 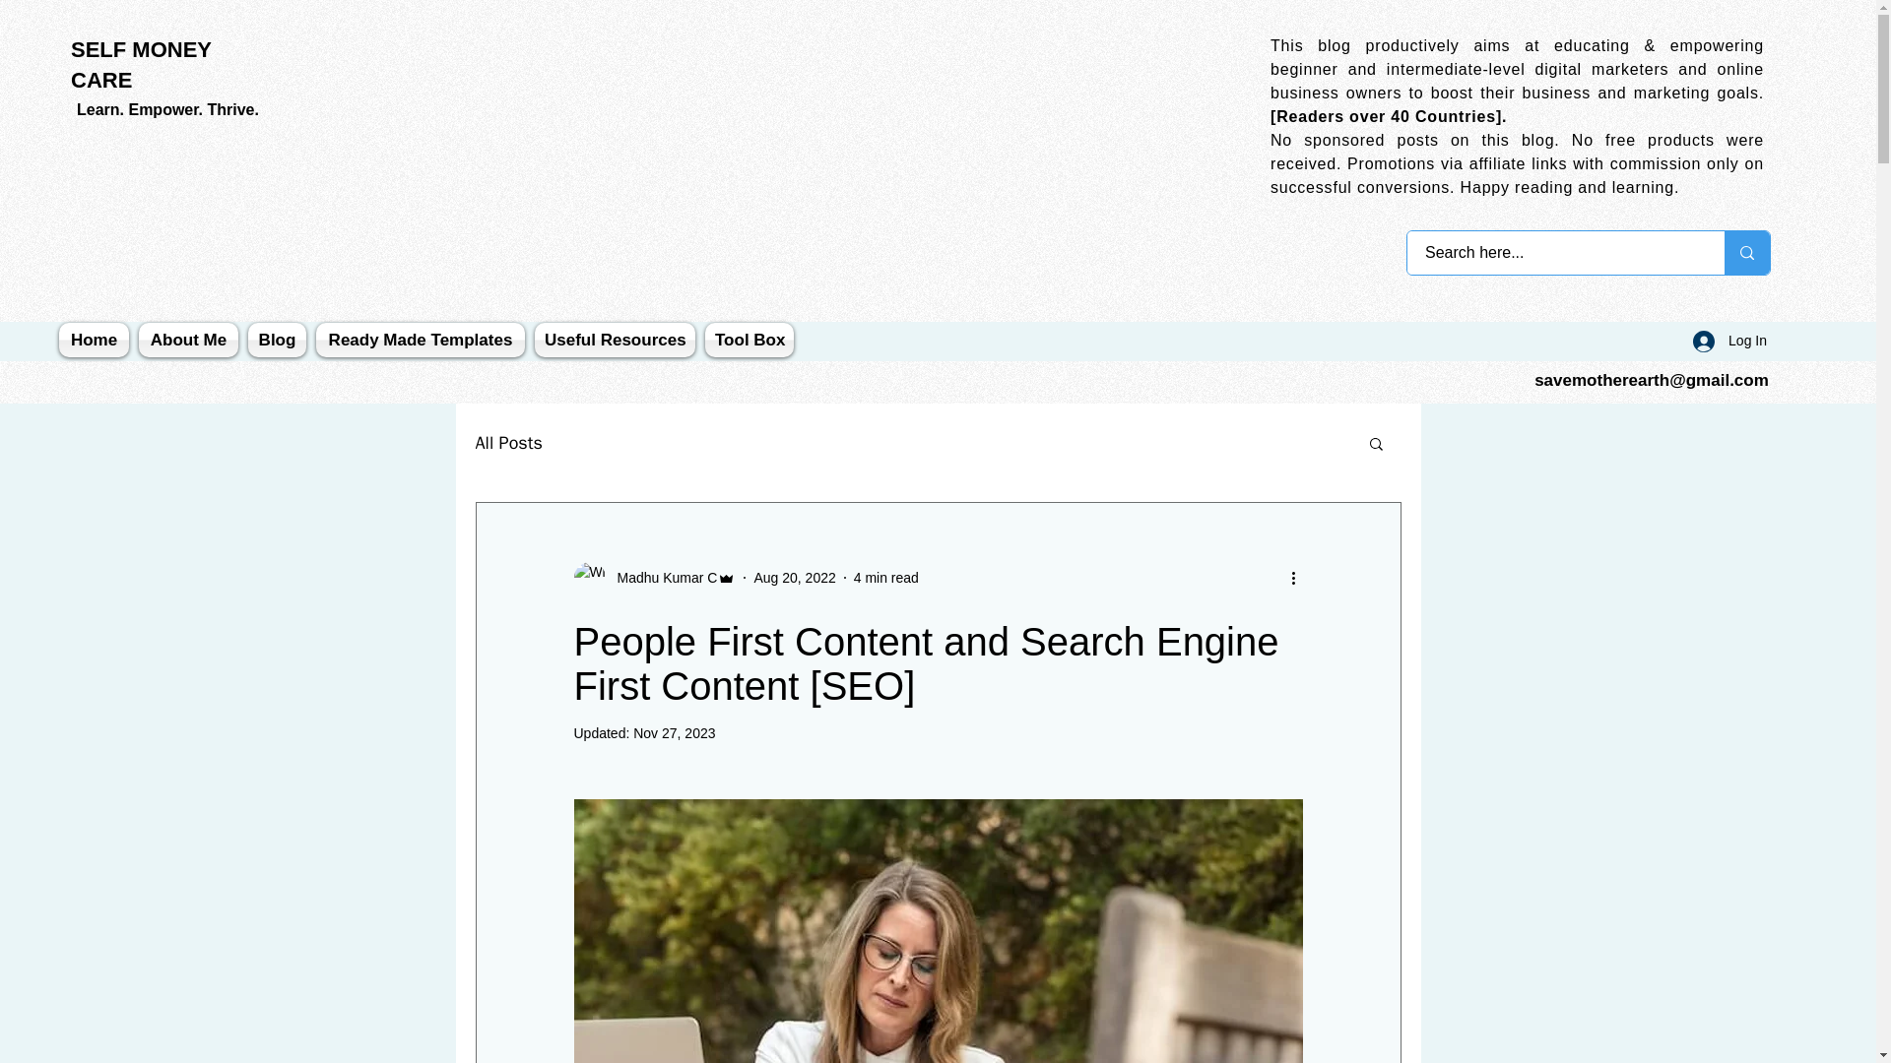 What do you see at coordinates (189, 340) in the screenshot?
I see `About Me` at bounding box center [189, 340].